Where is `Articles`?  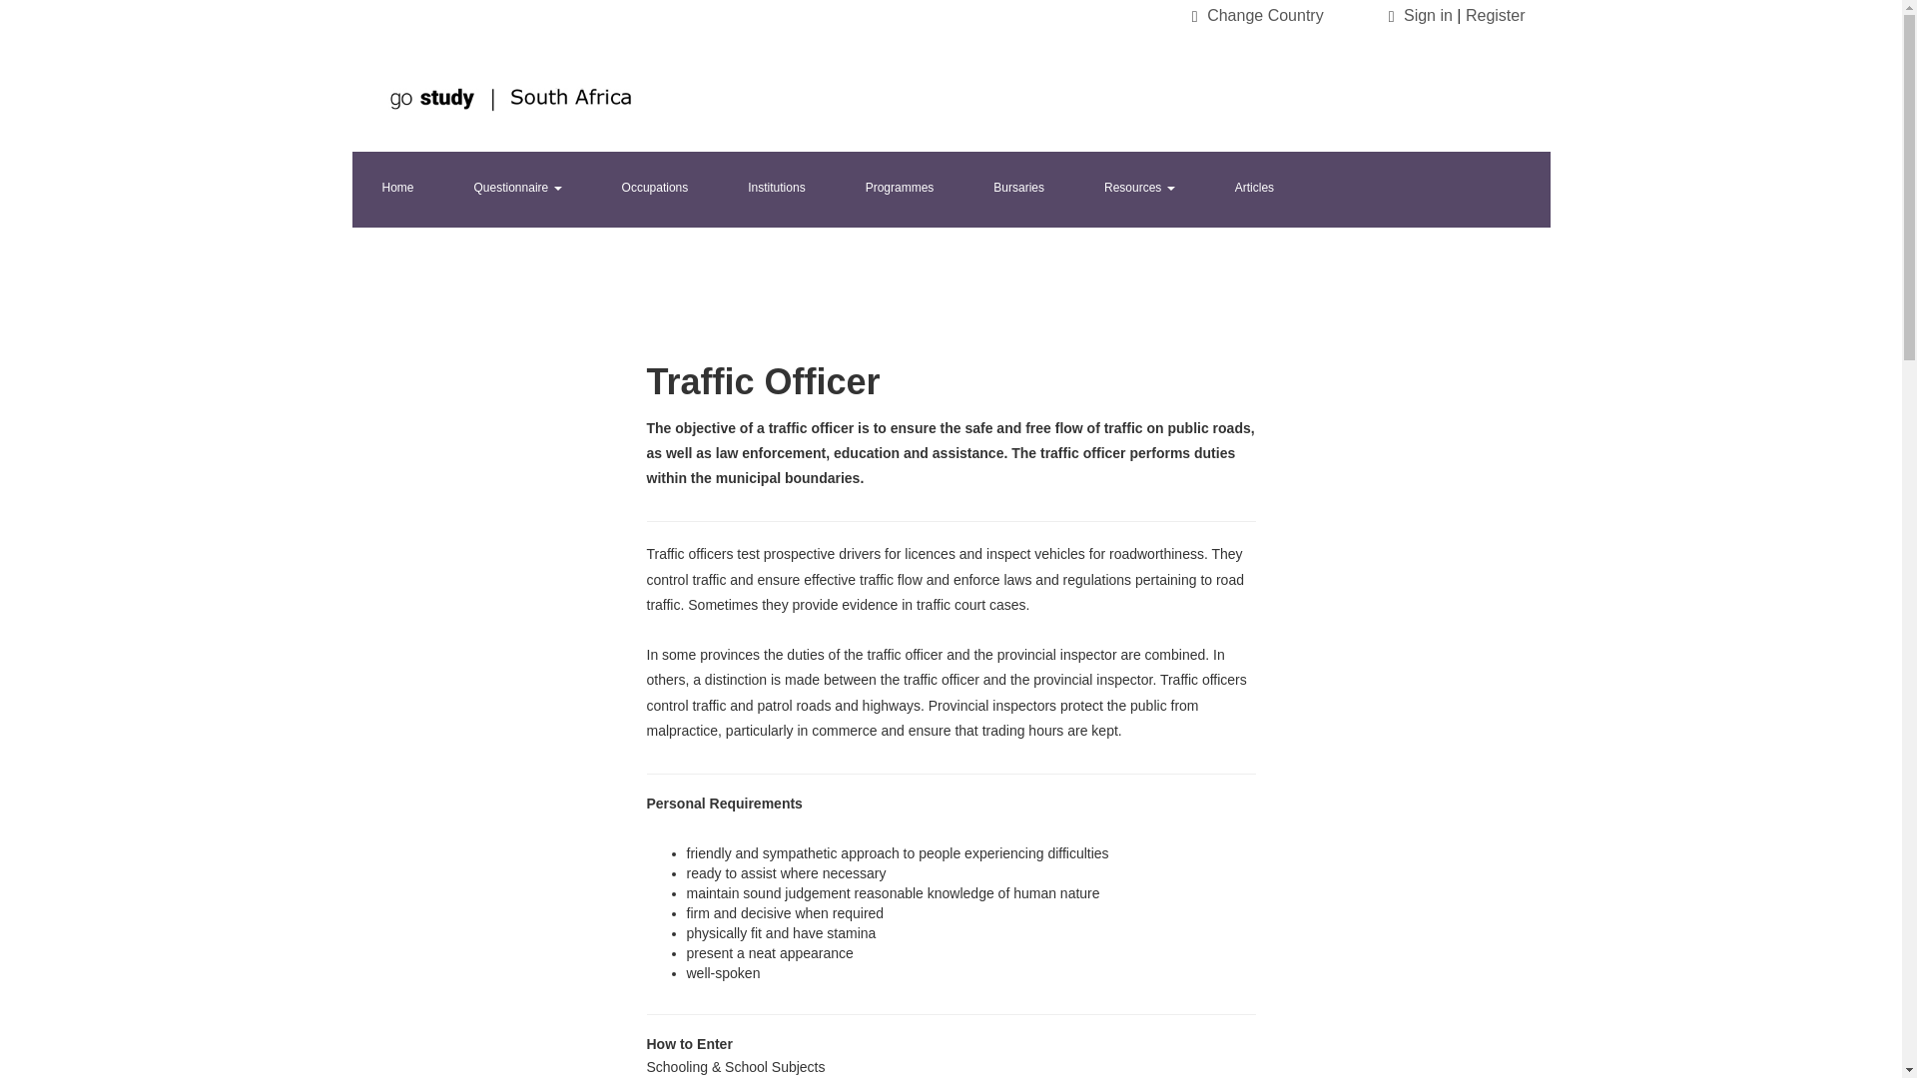 Articles is located at coordinates (1254, 190).